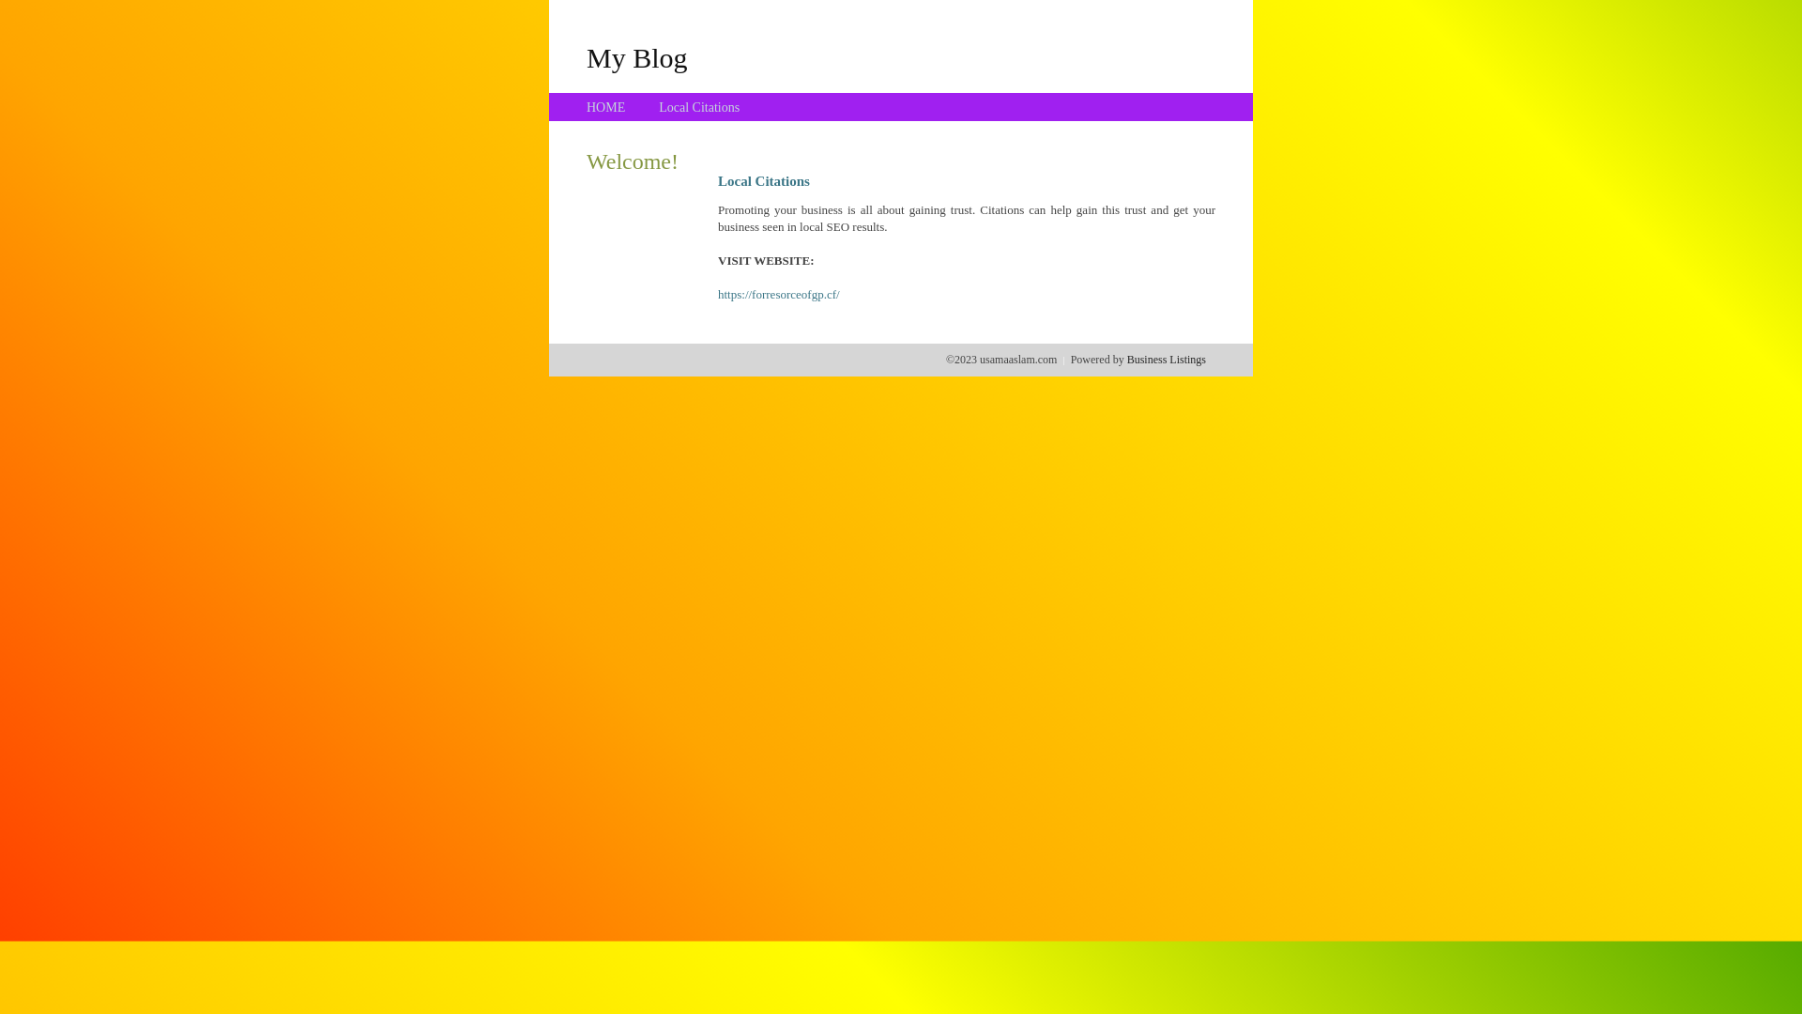 This screenshot has width=1802, height=1014. I want to click on Local Citations, so click(699, 107).